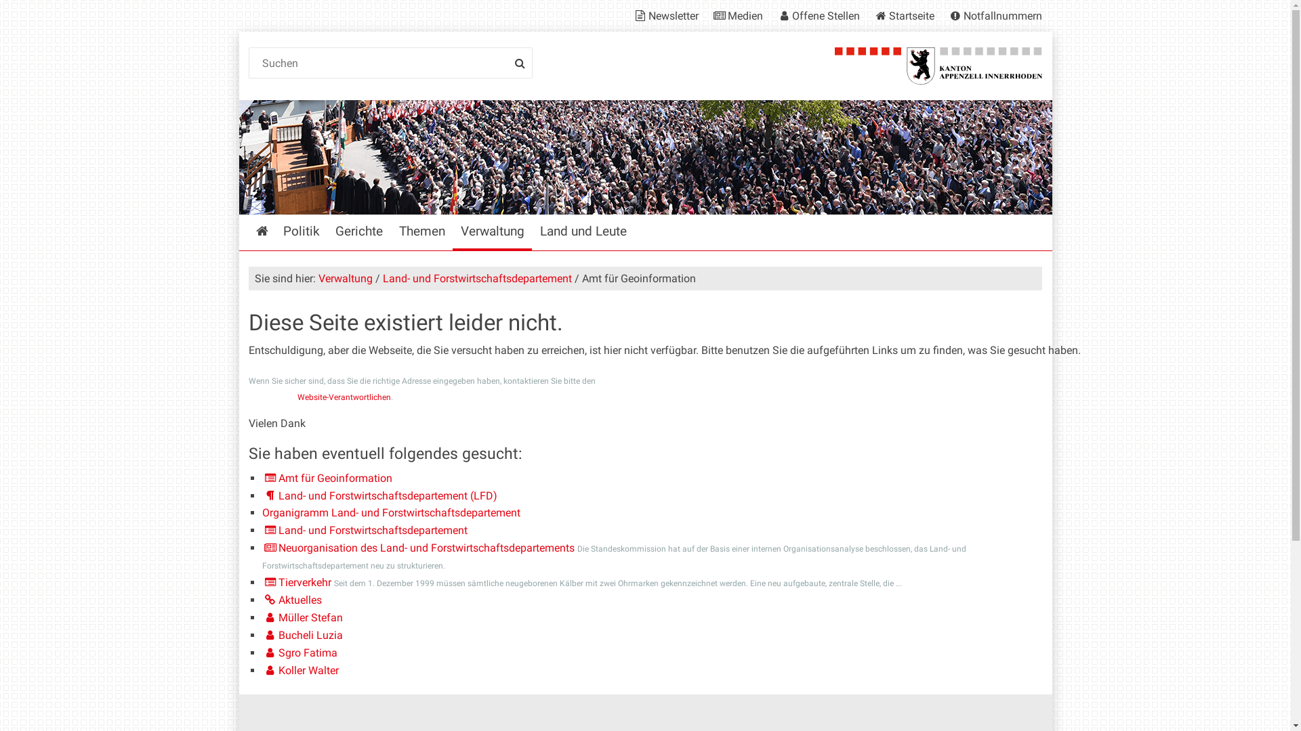  What do you see at coordinates (492, 233) in the screenshot?
I see `Verwaltung` at bounding box center [492, 233].